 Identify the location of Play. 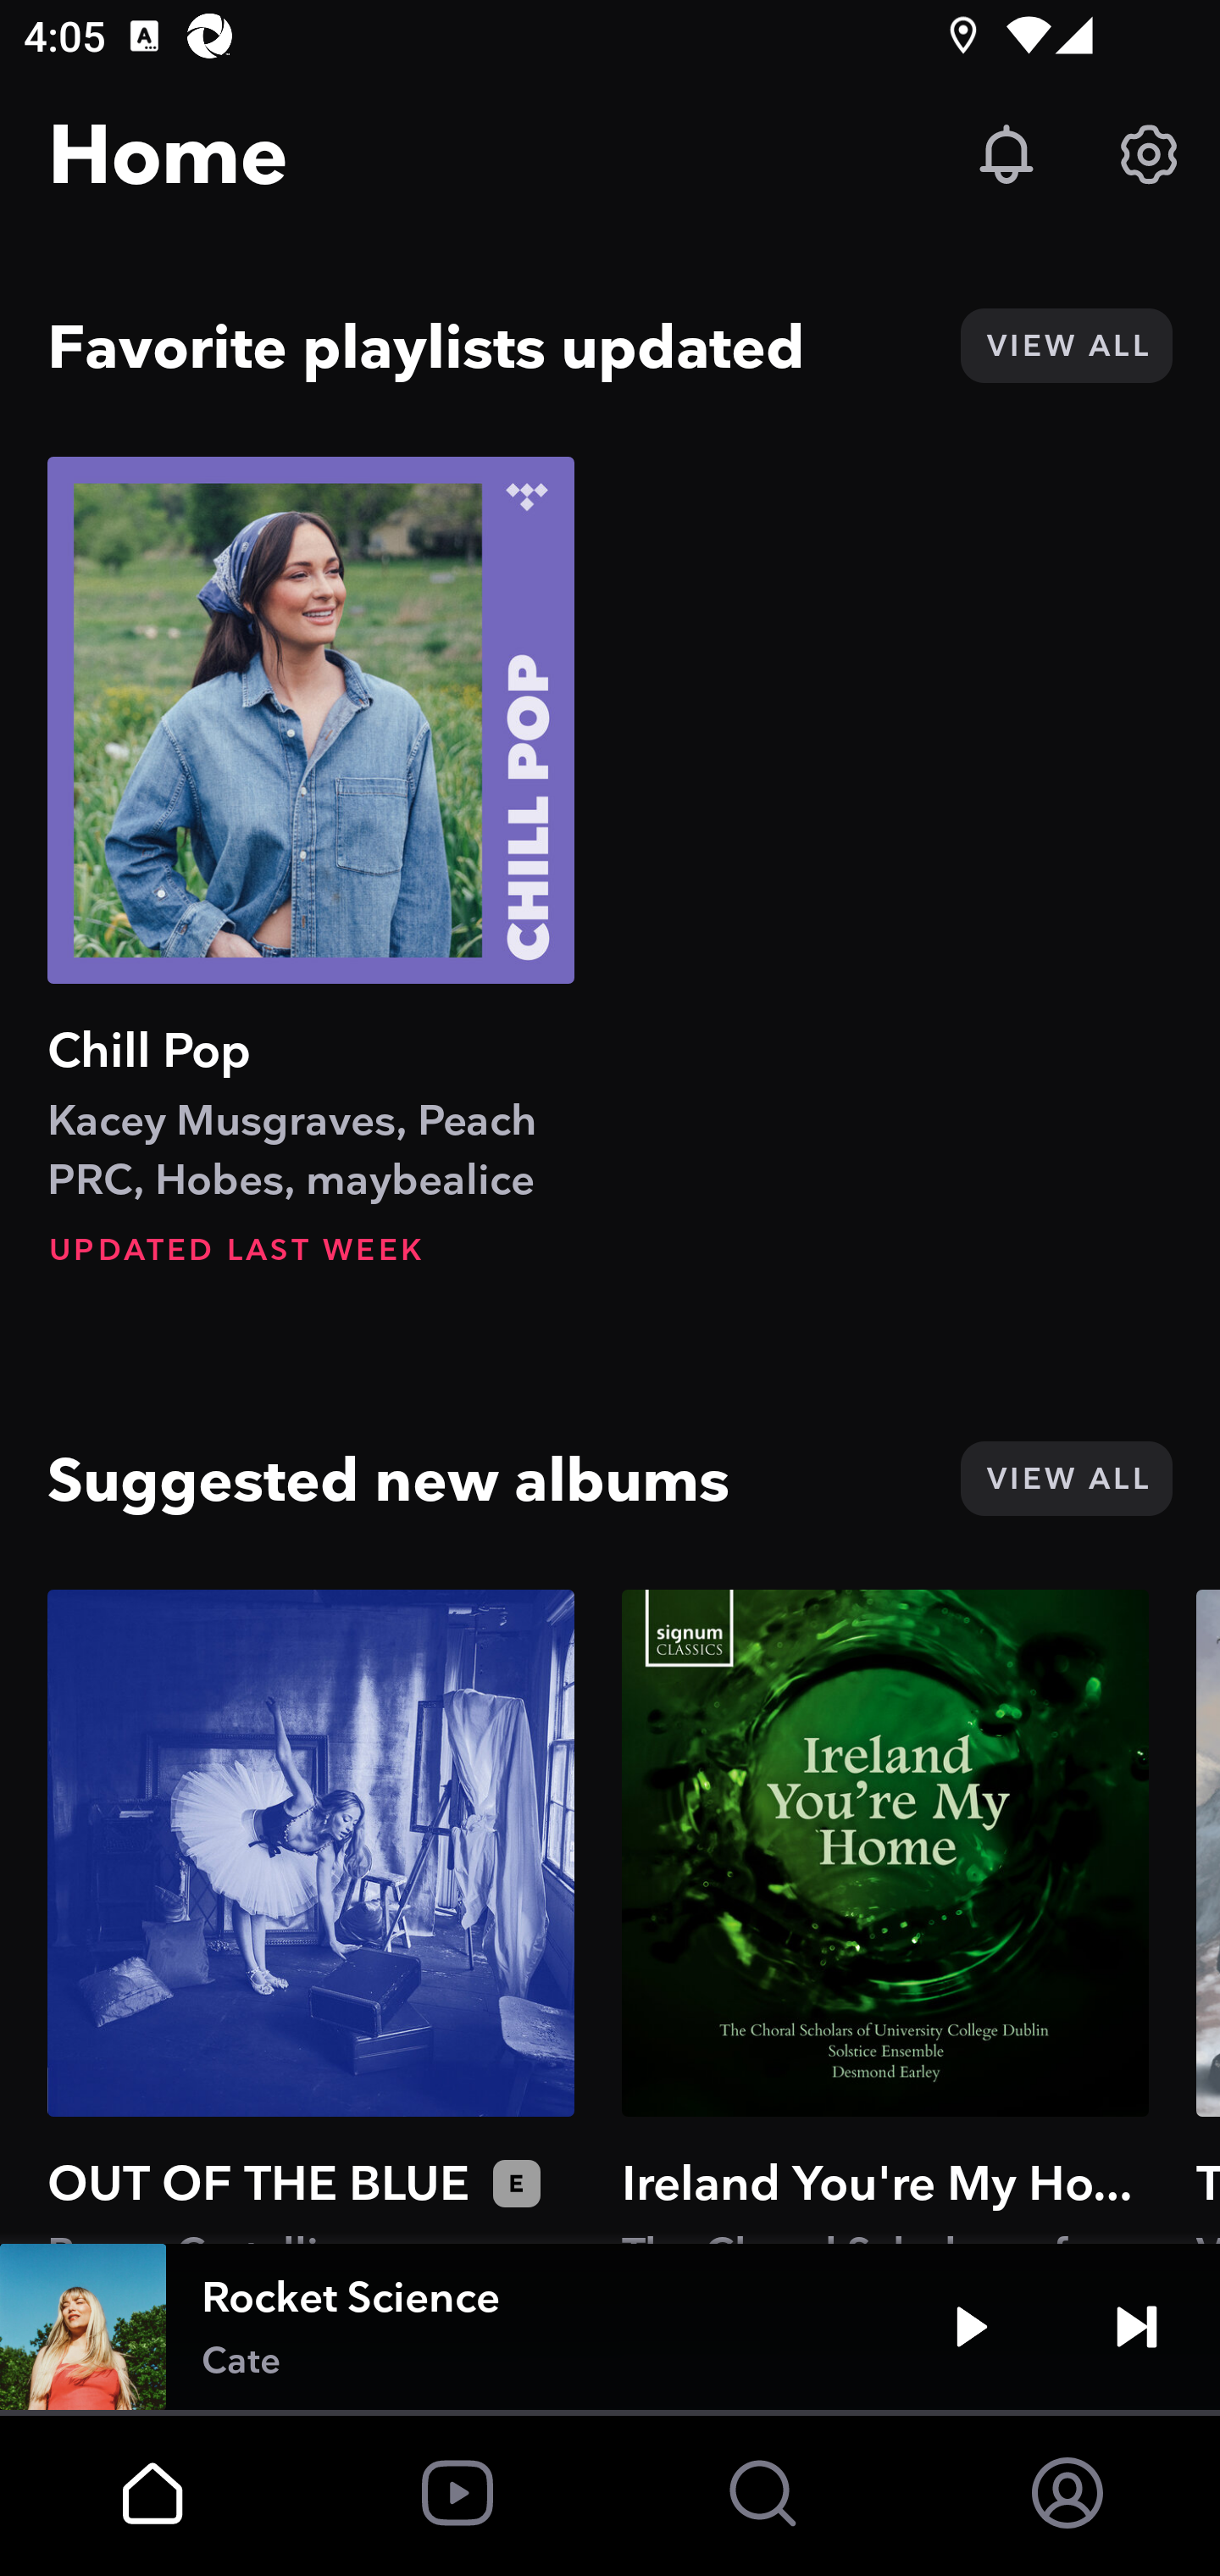
(971, 2327).